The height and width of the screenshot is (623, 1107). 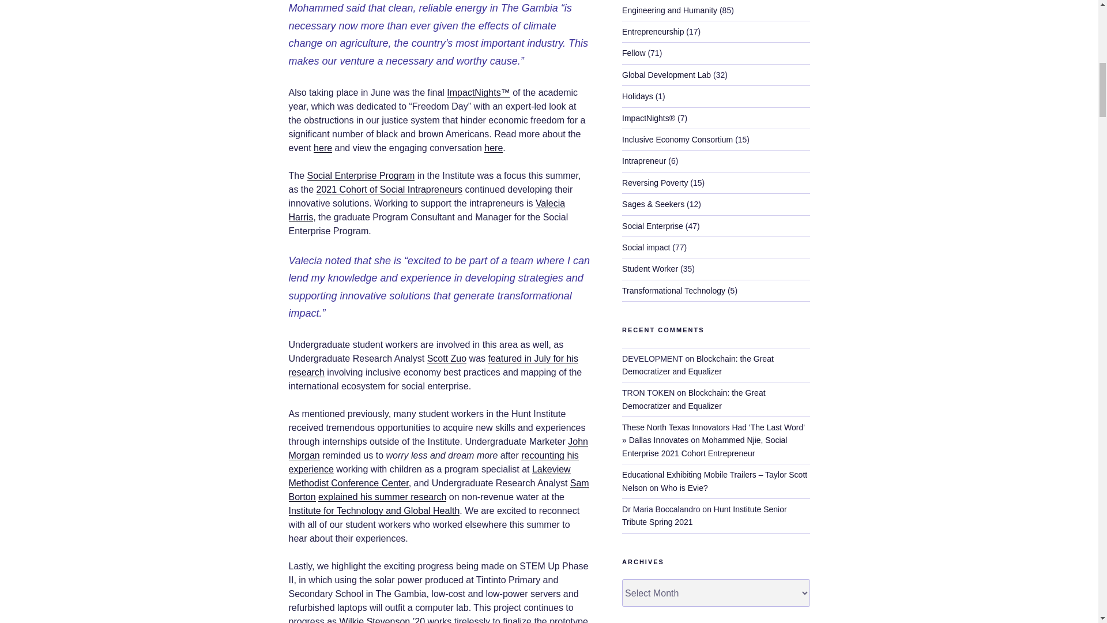 What do you see at coordinates (361, 175) in the screenshot?
I see `Social Enterprise Program` at bounding box center [361, 175].